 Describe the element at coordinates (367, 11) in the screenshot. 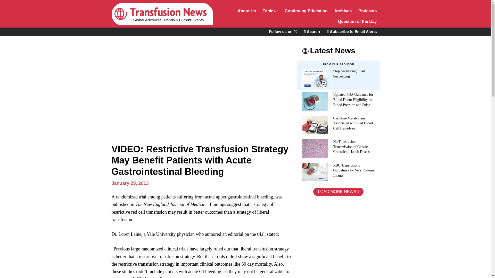

I see `Podcasts` at that location.